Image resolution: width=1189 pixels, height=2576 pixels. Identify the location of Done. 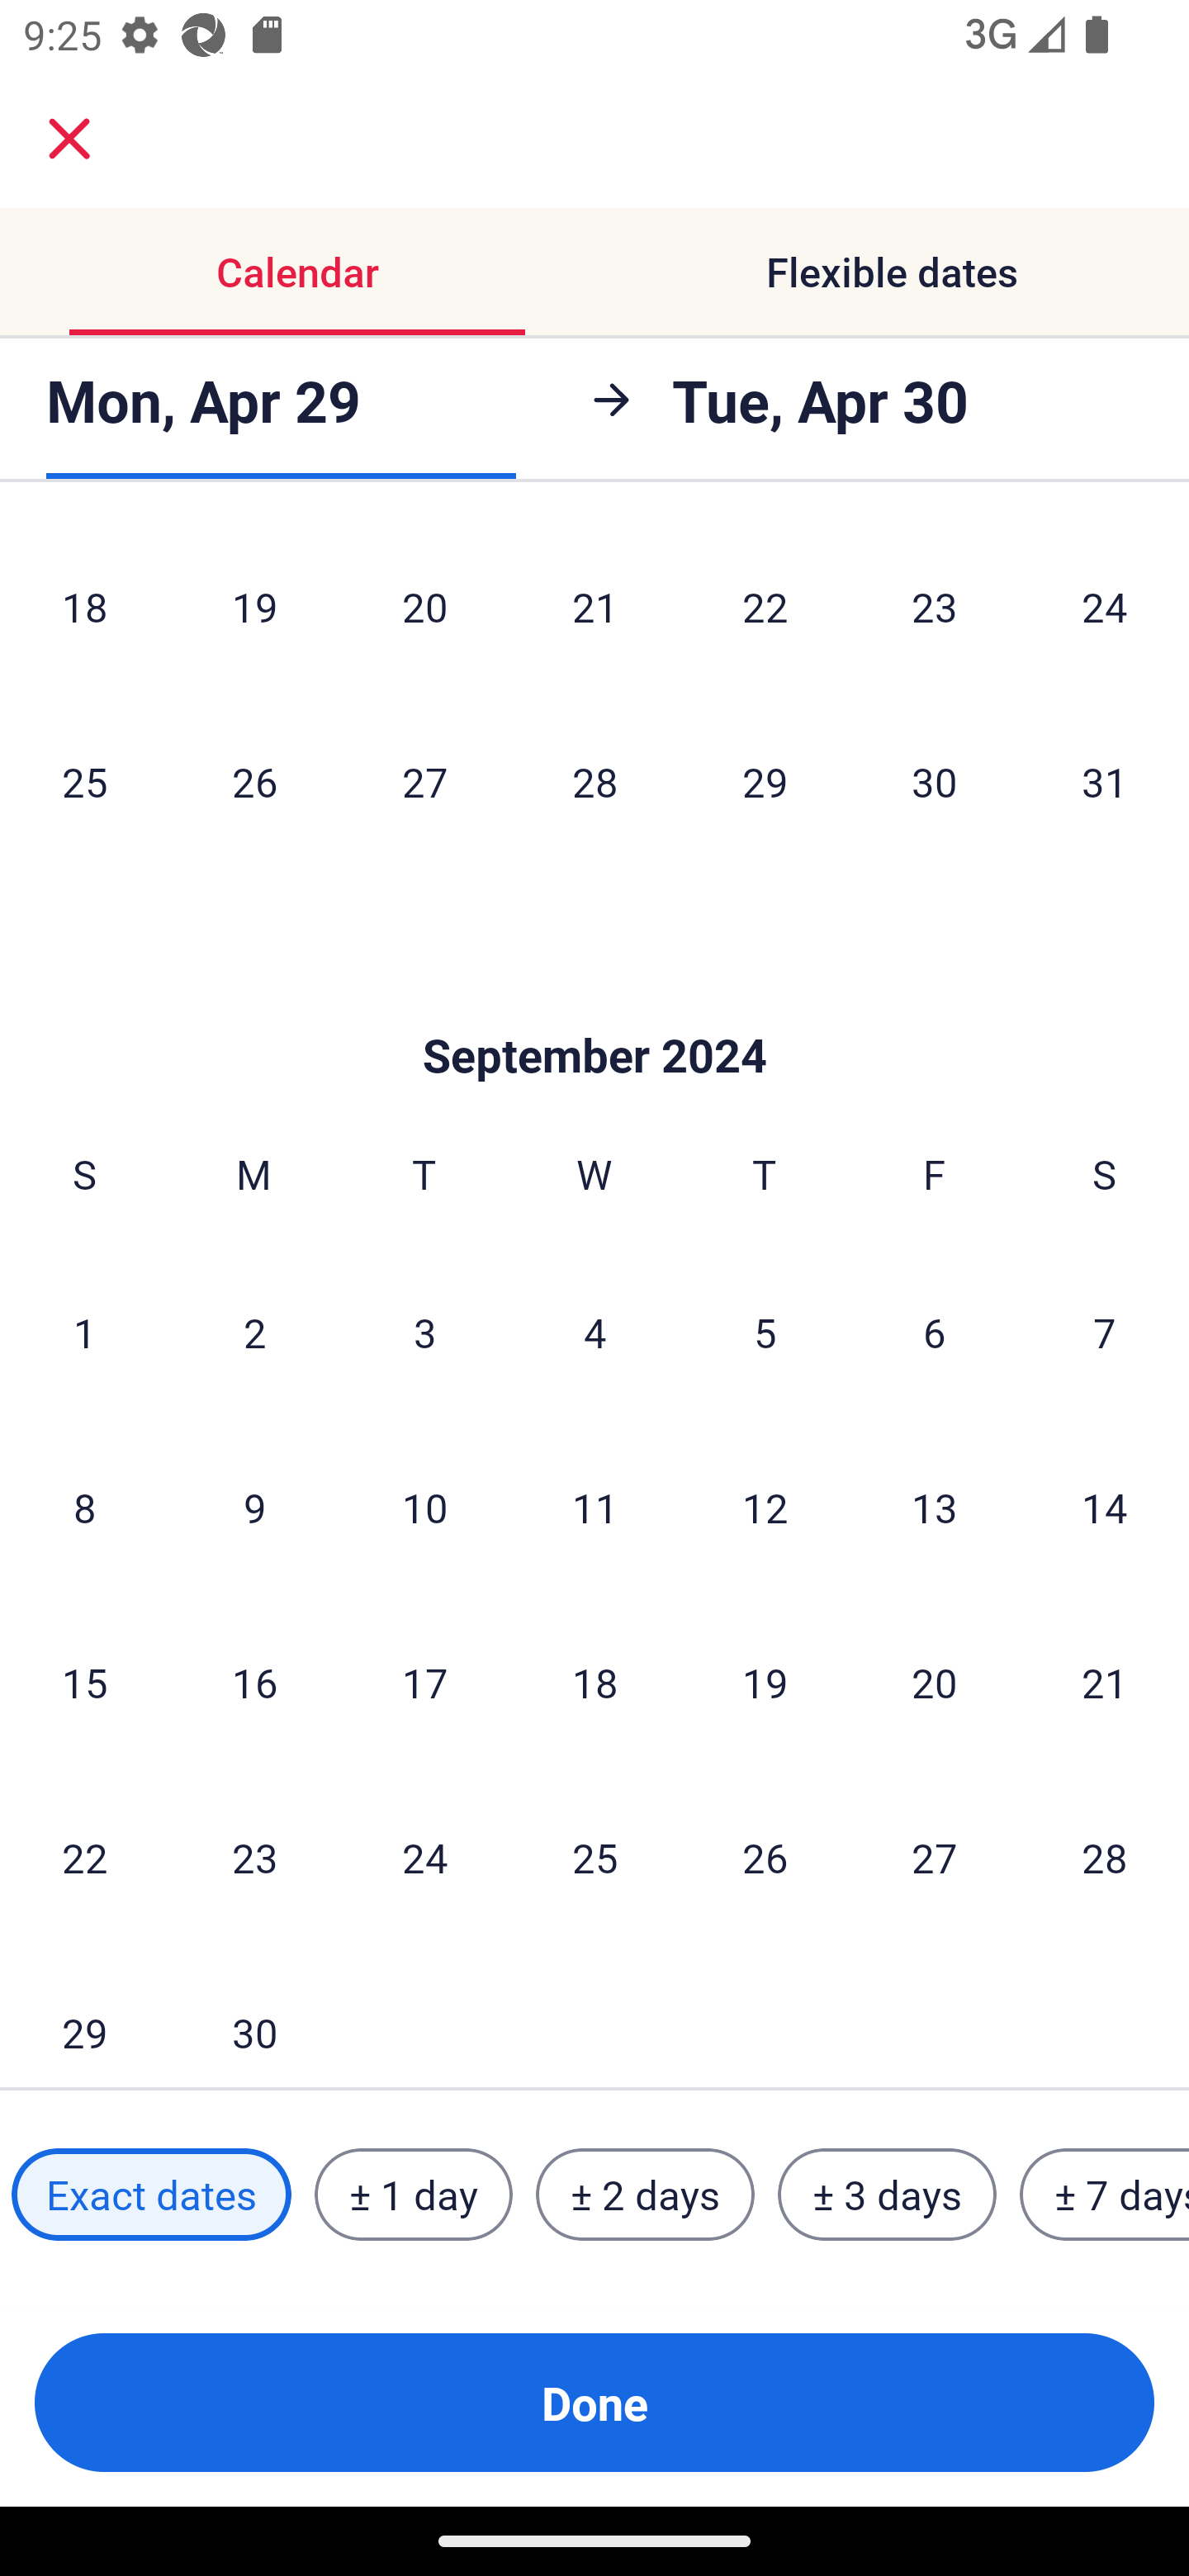
(594, 2403).